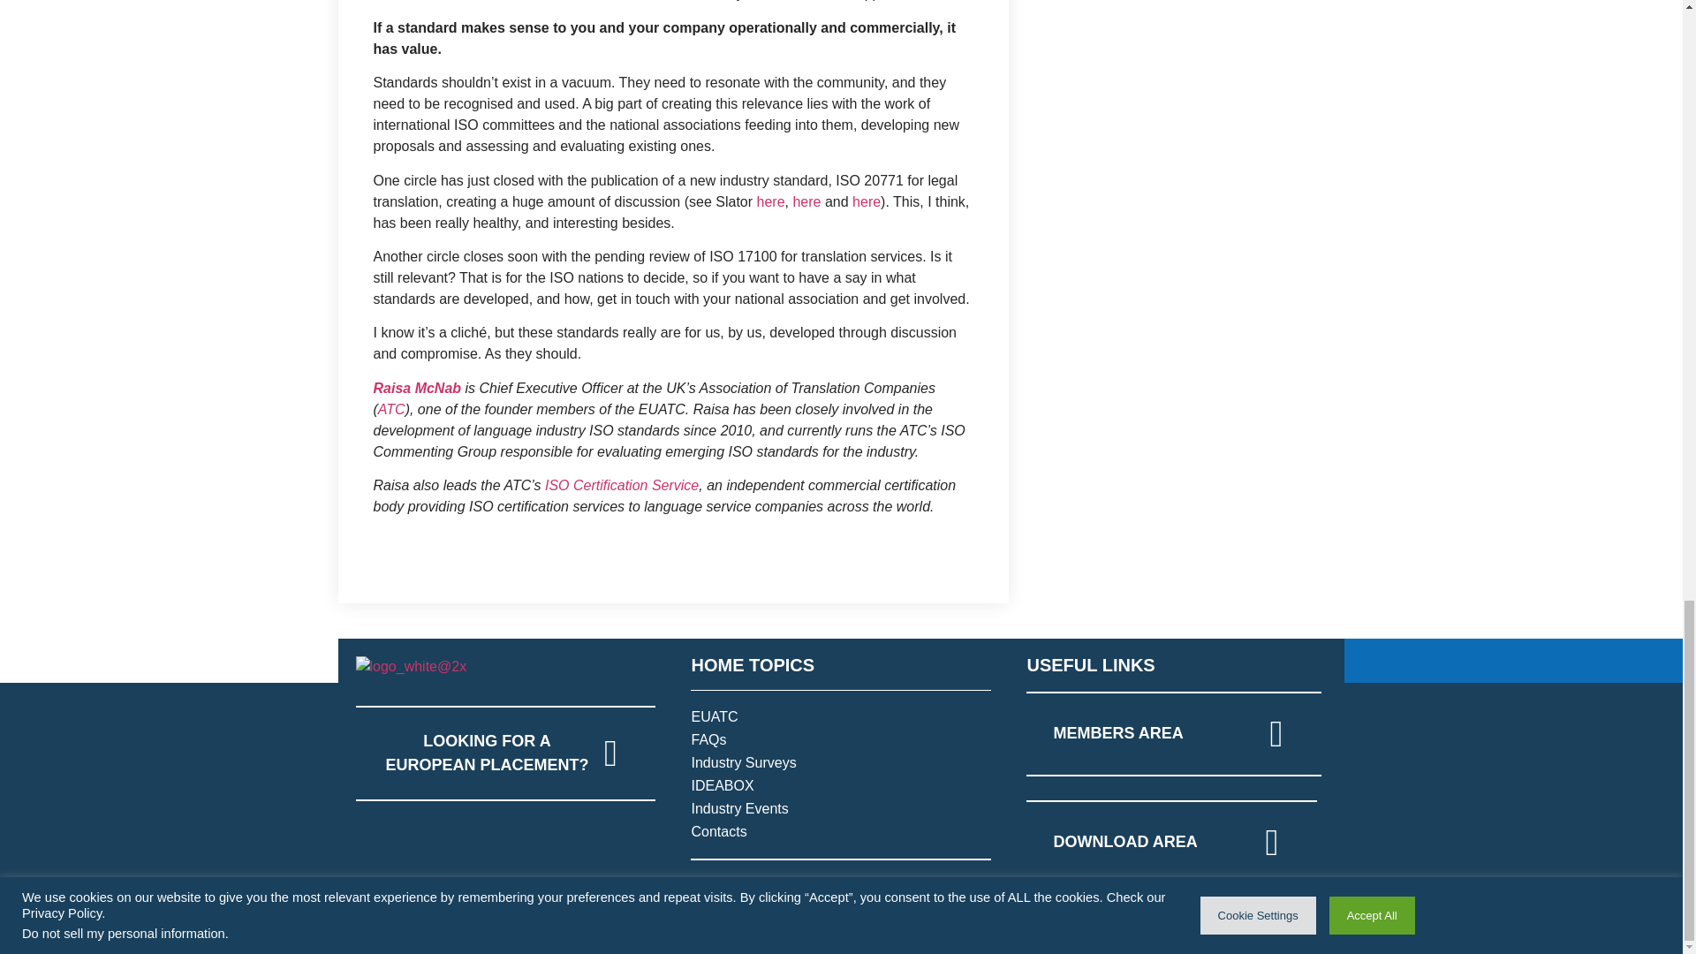 The width and height of the screenshot is (1696, 954). What do you see at coordinates (840, 717) in the screenshot?
I see `EUATC` at bounding box center [840, 717].